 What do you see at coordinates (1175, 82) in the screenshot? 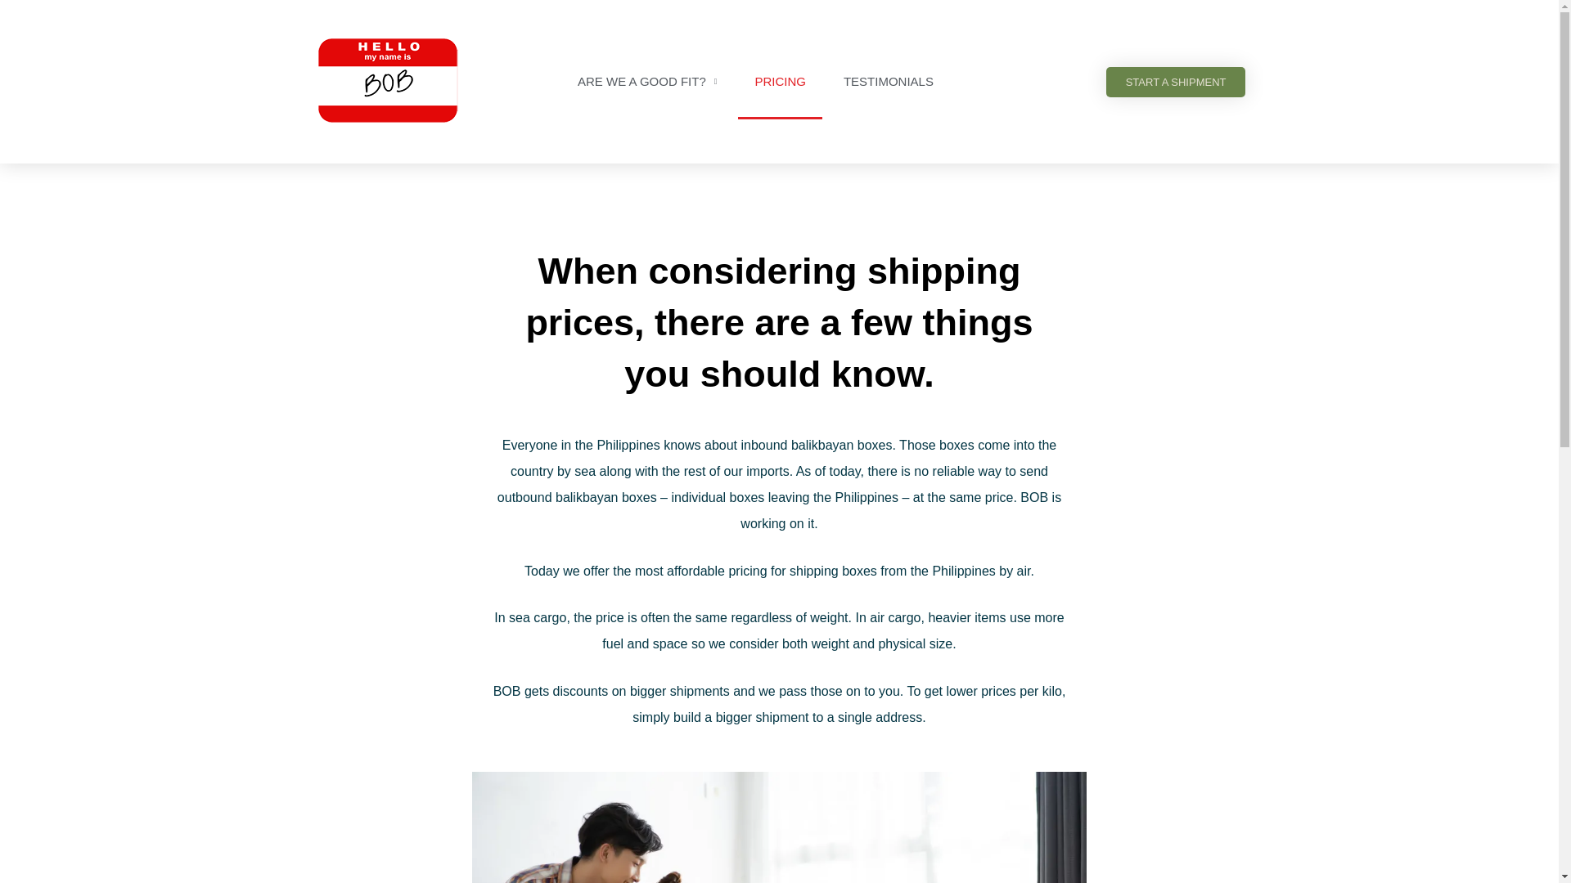
I see `START A SHIPMENT` at bounding box center [1175, 82].